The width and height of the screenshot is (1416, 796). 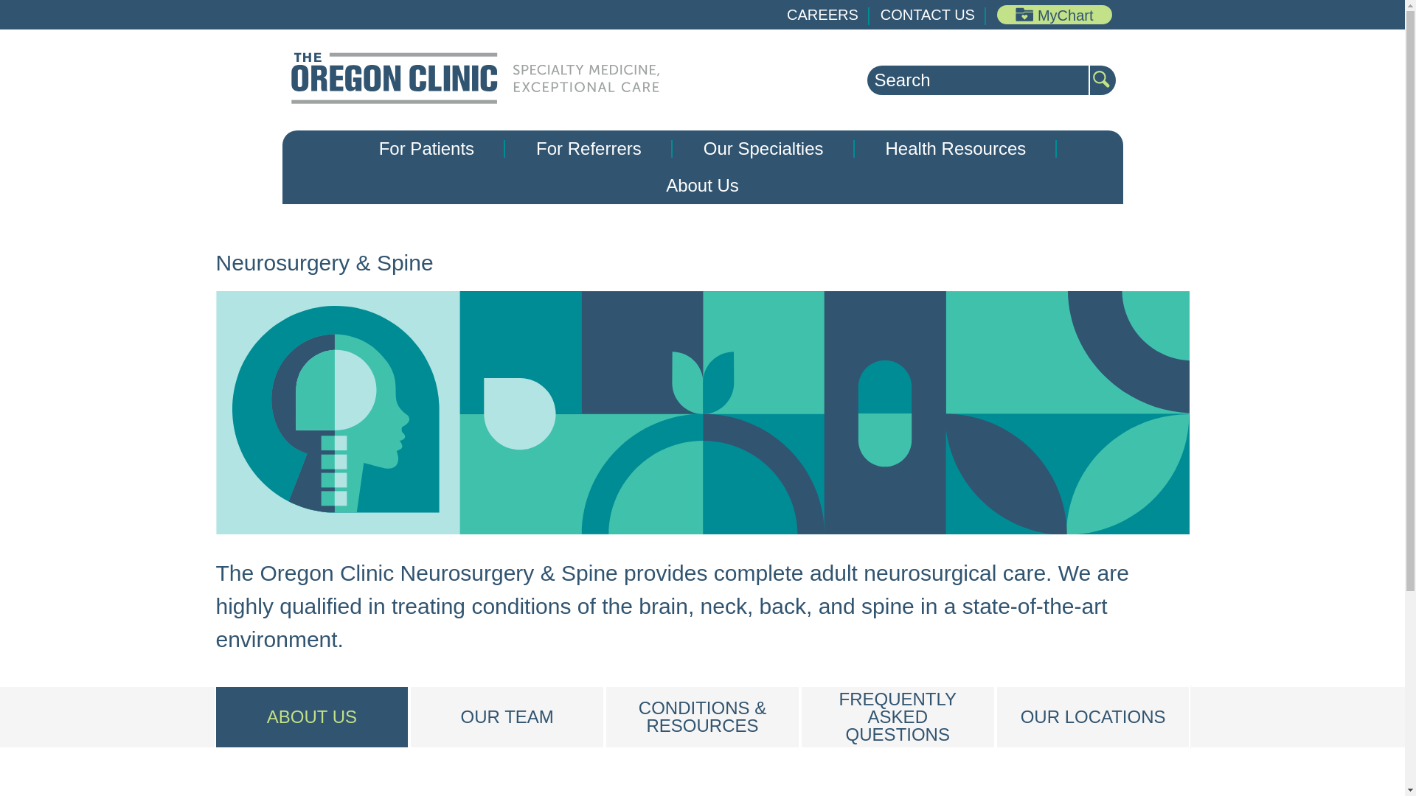 What do you see at coordinates (822, 15) in the screenshot?
I see `CAREERS` at bounding box center [822, 15].